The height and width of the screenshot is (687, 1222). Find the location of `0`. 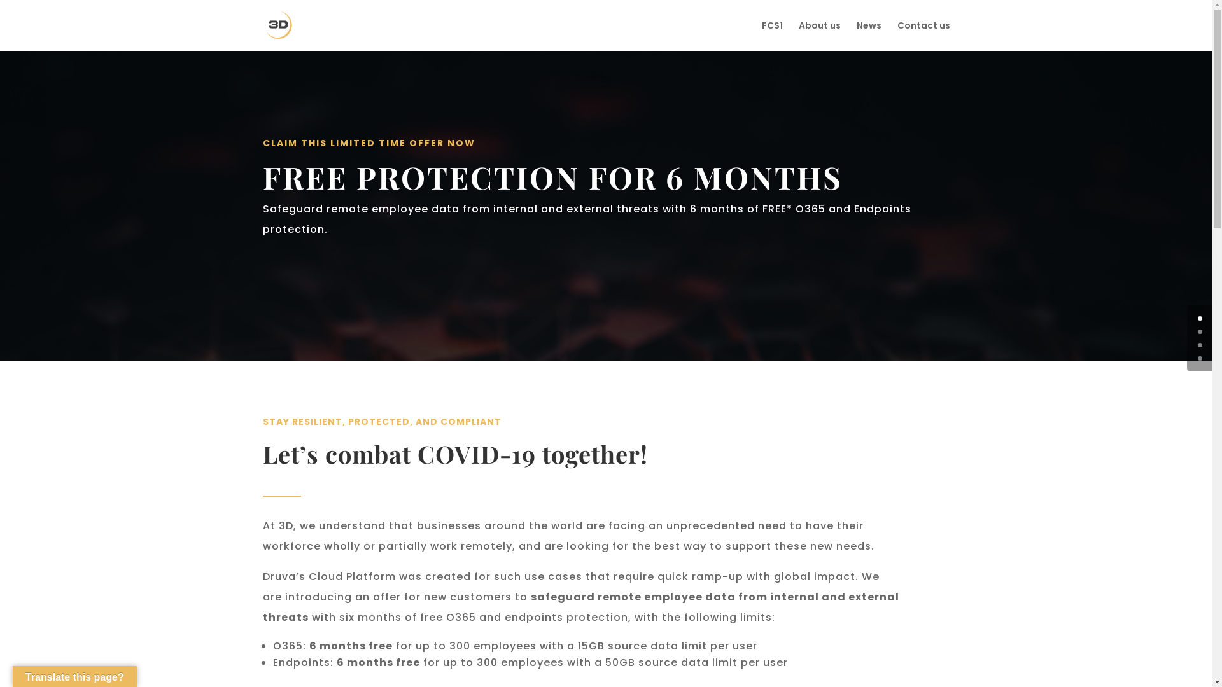

0 is located at coordinates (1200, 318).